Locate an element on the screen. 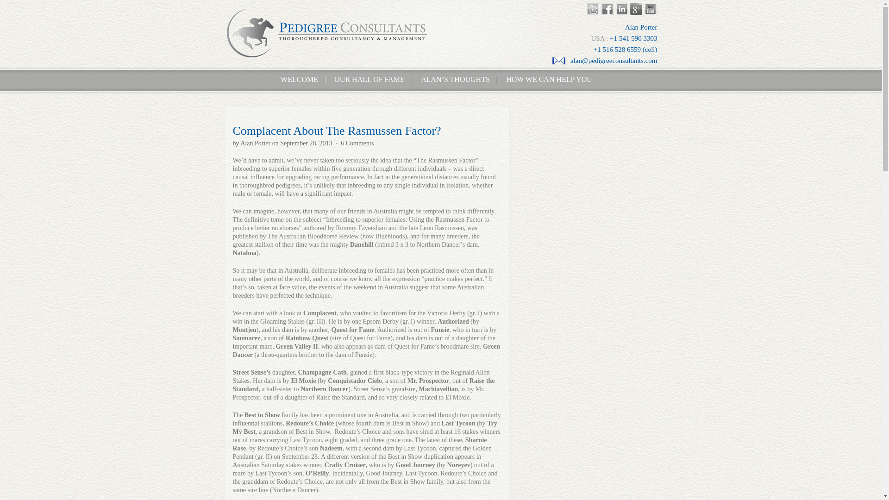  Pedigree Consultants Facebook Page is located at coordinates (607, 9).